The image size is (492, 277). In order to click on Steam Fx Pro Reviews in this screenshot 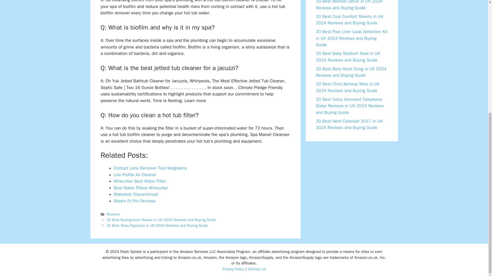, I will do `click(135, 201)`.